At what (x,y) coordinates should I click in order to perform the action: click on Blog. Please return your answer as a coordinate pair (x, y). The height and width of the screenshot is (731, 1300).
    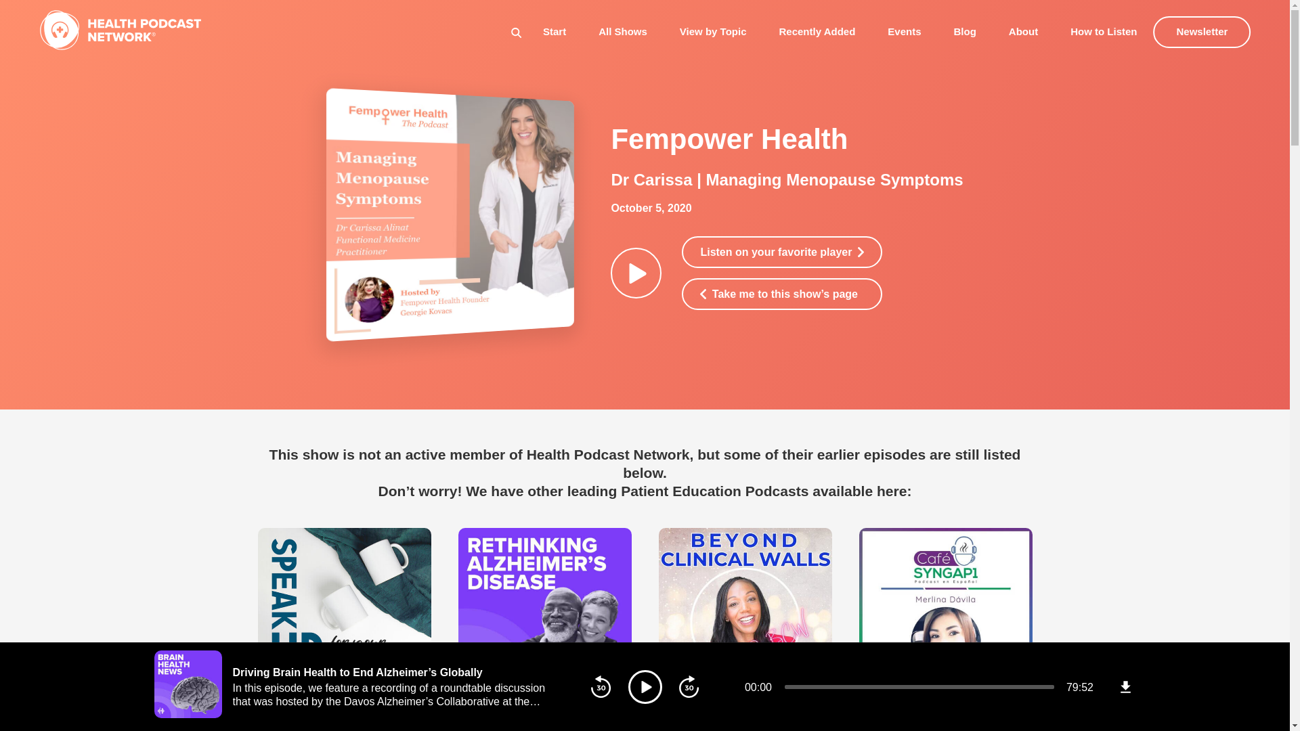
    Looking at the image, I should click on (965, 31).